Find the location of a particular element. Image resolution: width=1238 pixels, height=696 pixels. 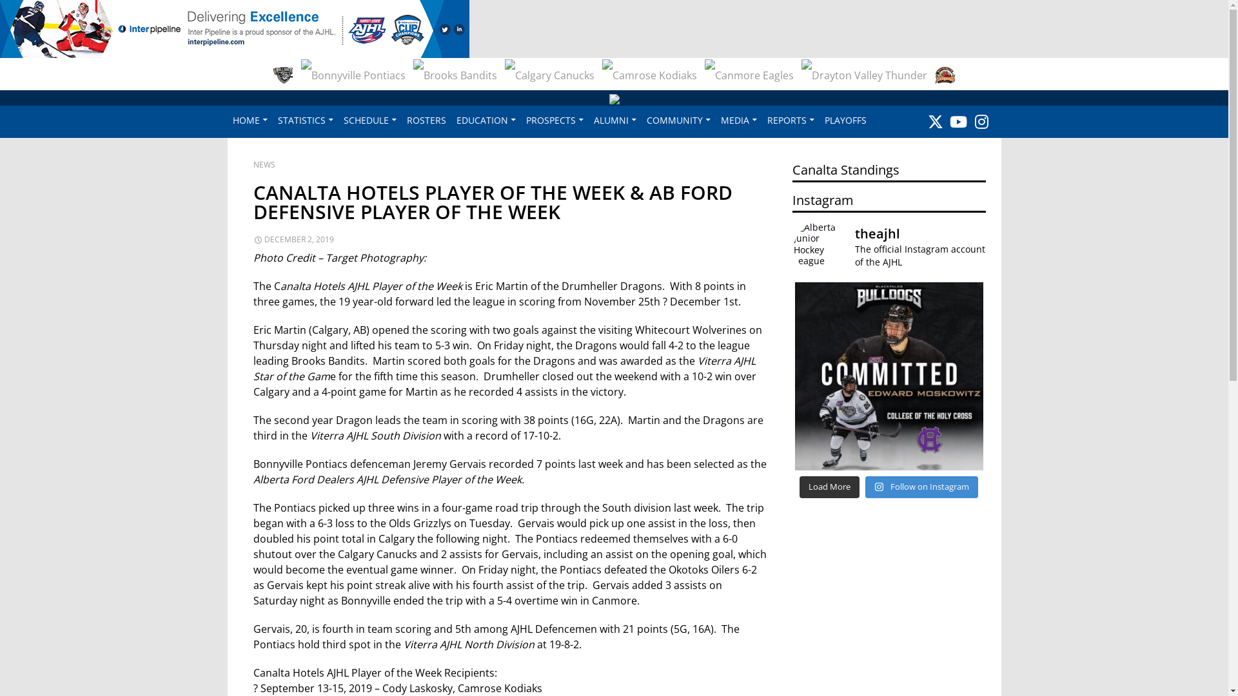

Instagram is located at coordinates (981, 121).